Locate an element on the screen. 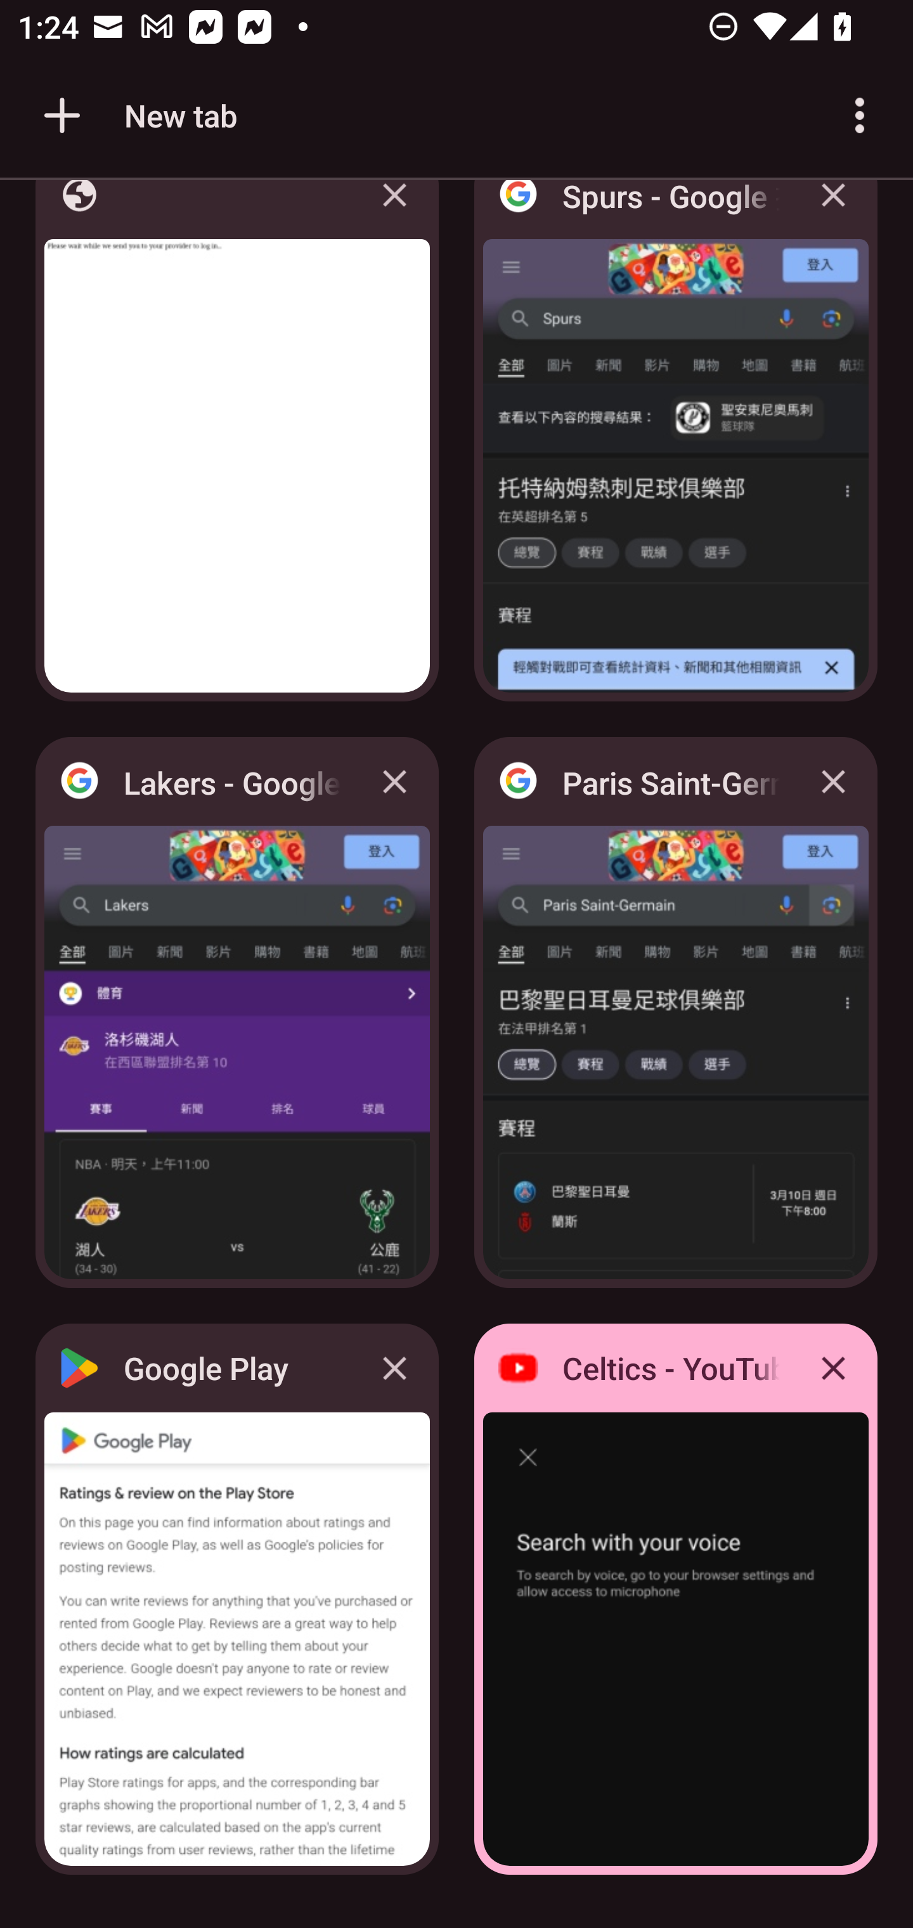 This screenshot has width=913, height=1928. Close Lakers - Google 搜尋 tab is located at coordinates (394, 781).